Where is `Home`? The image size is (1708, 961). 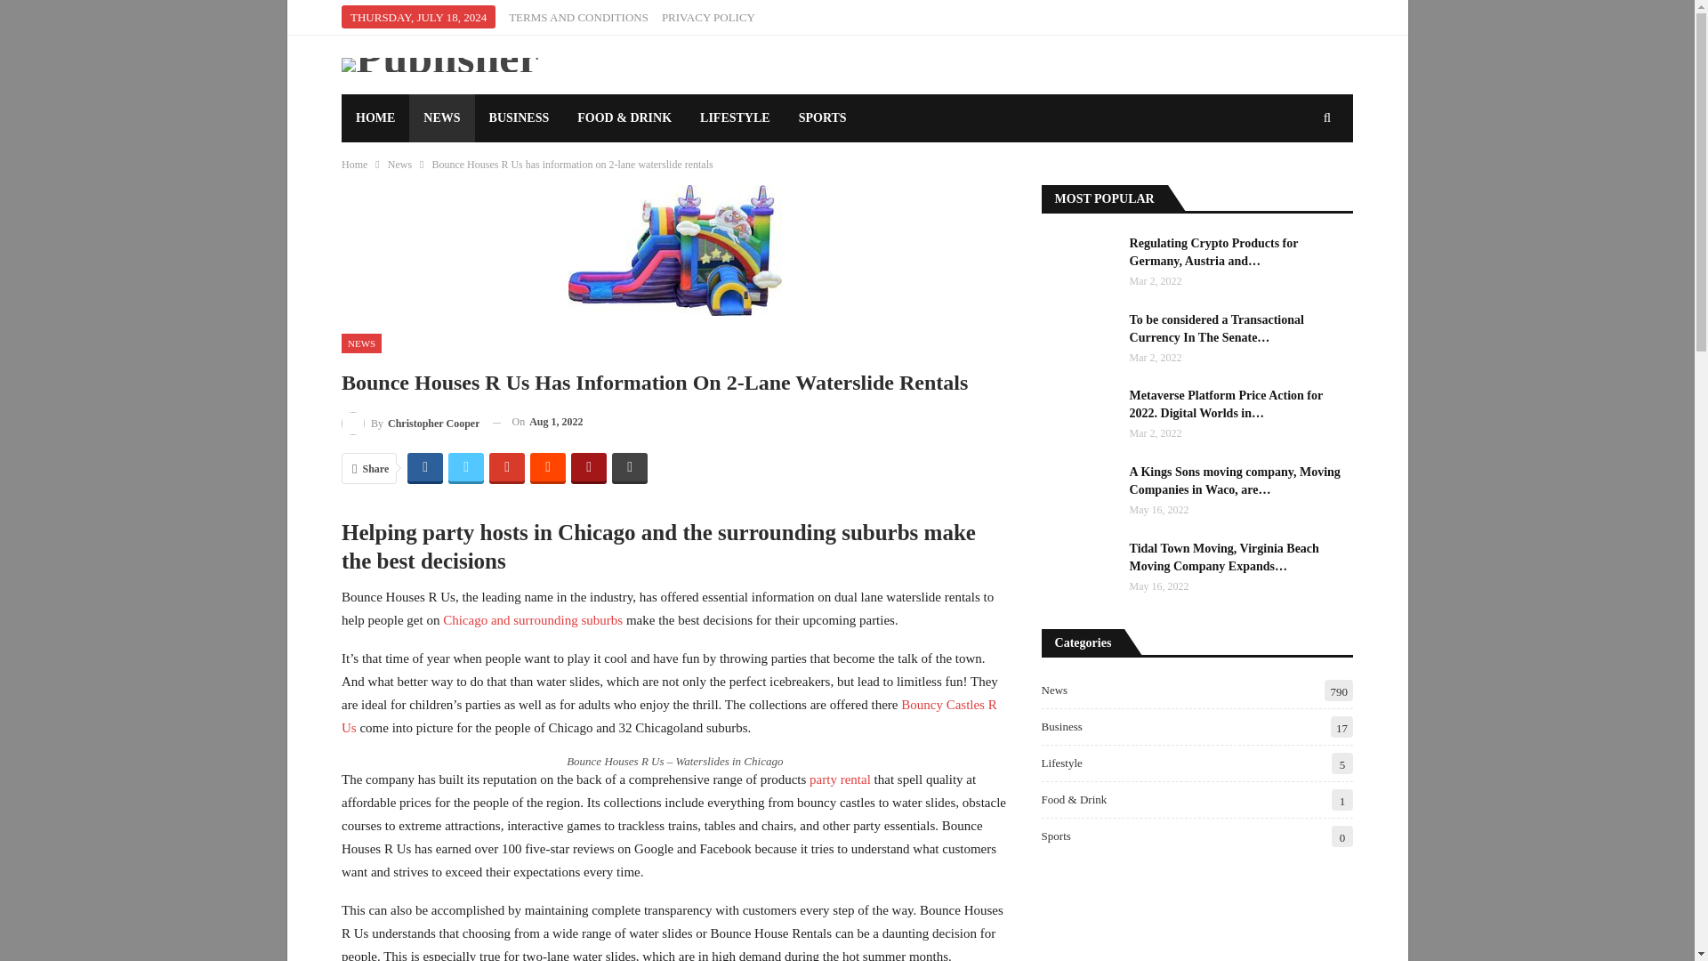 Home is located at coordinates (354, 164).